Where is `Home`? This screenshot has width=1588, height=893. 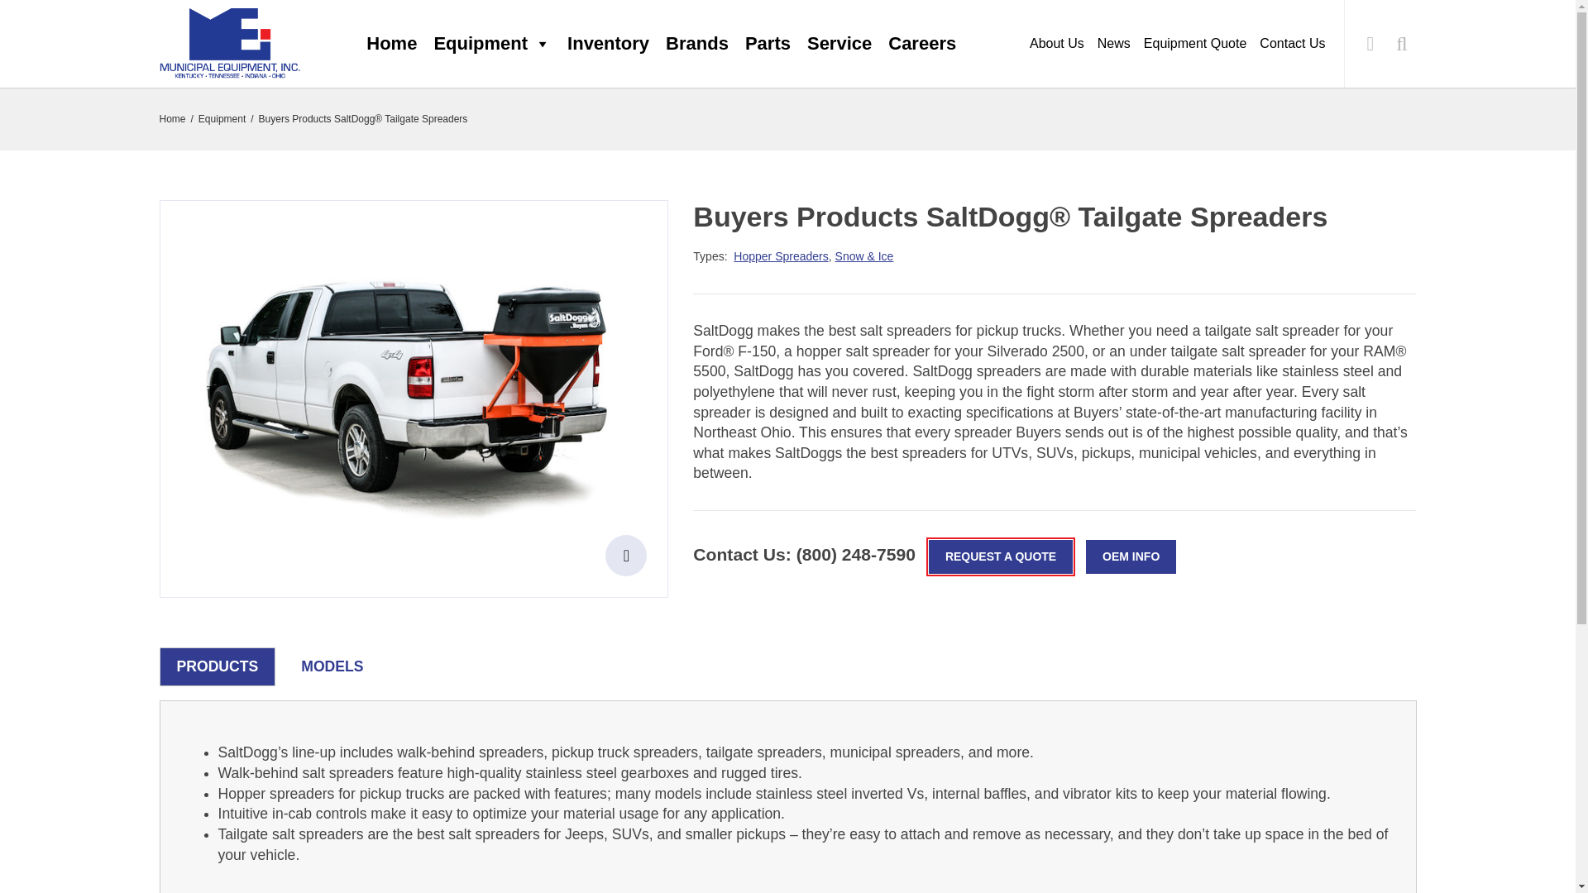 Home is located at coordinates (172, 119).